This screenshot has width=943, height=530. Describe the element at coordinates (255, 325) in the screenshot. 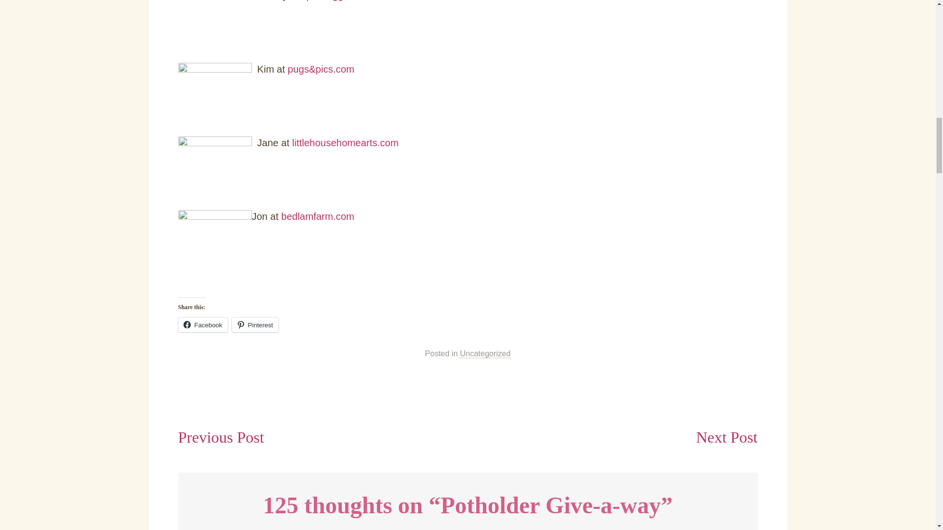

I see `Pinterest` at that location.